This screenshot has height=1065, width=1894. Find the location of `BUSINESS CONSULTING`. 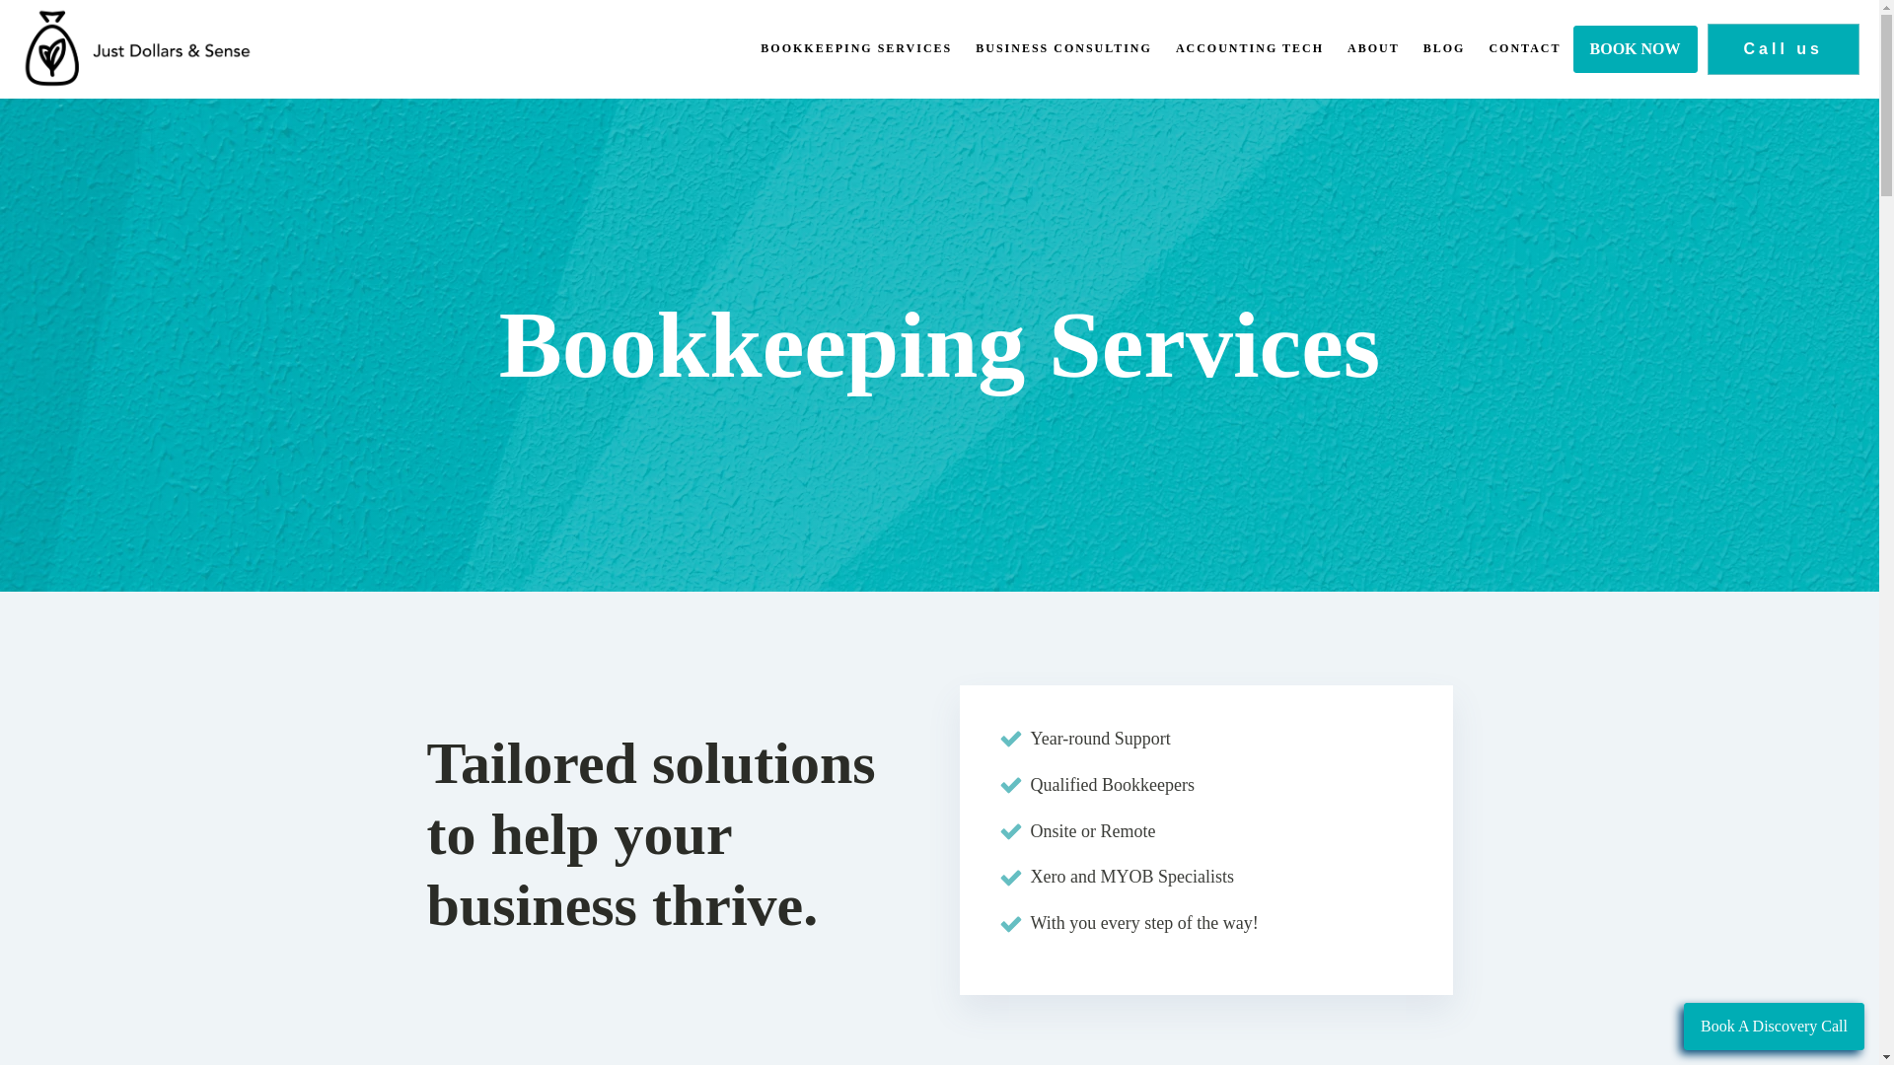

BUSINESS CONSULTING is located at coordinates (1063, 47).